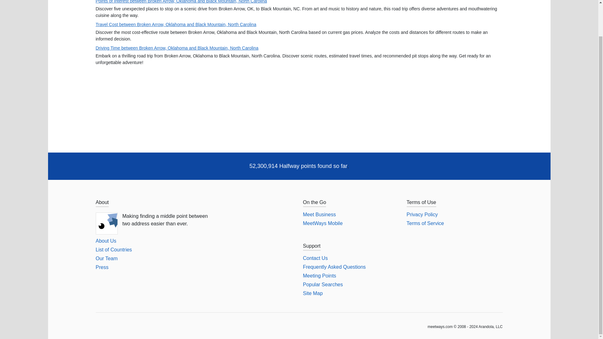 Image resolution: width=603 pixels, height=339 pixels. Describe the element at coordinates (319, 215) in the screenshot. I see `Meet Business` at that location.